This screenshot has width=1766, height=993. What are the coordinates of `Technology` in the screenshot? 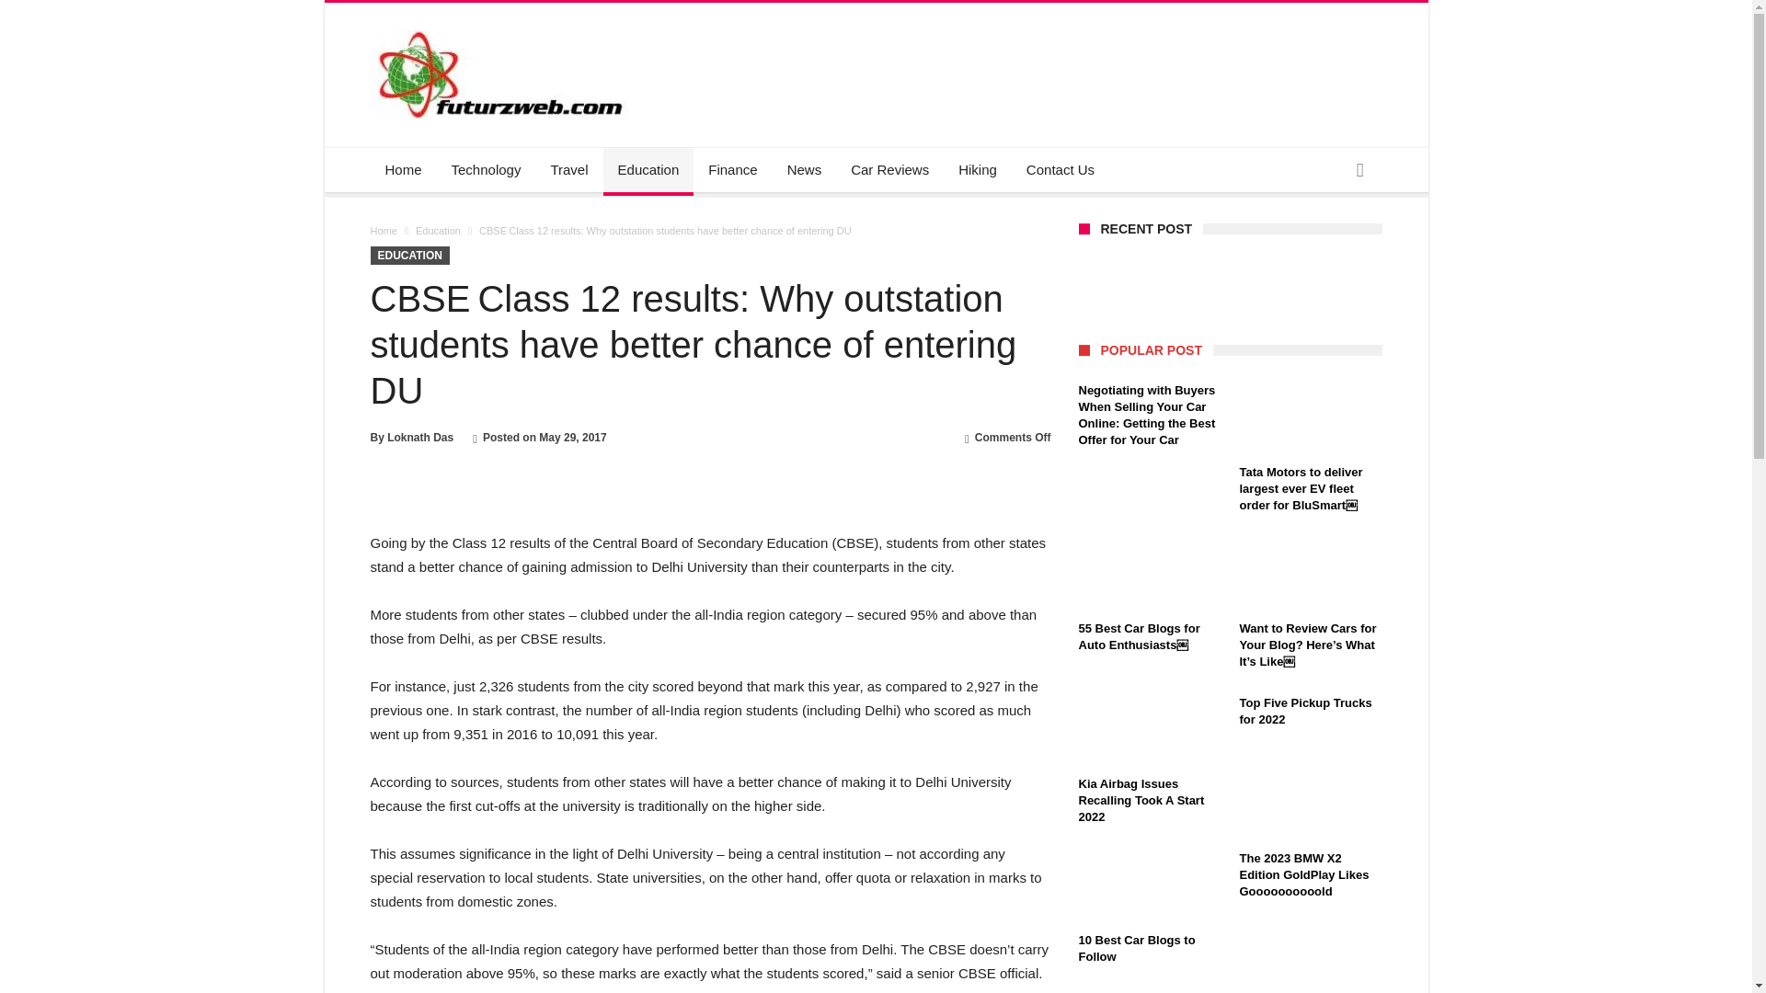 It's located at (486, 169).